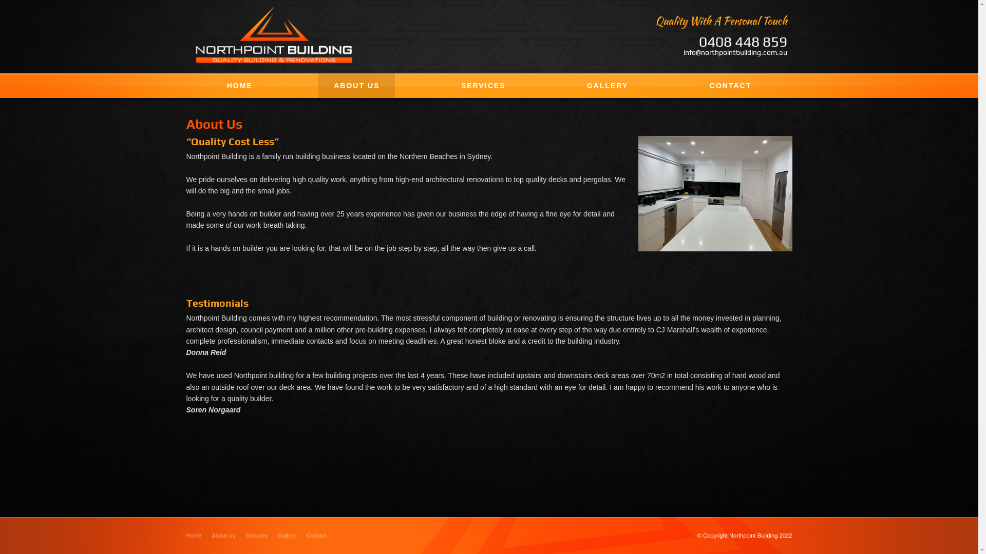 The width and height of the screenshot is (986, 554). What do you see at coordinates (287, 536) in the screenshot?
I see `Gallery` at bounding box center [287, 536].